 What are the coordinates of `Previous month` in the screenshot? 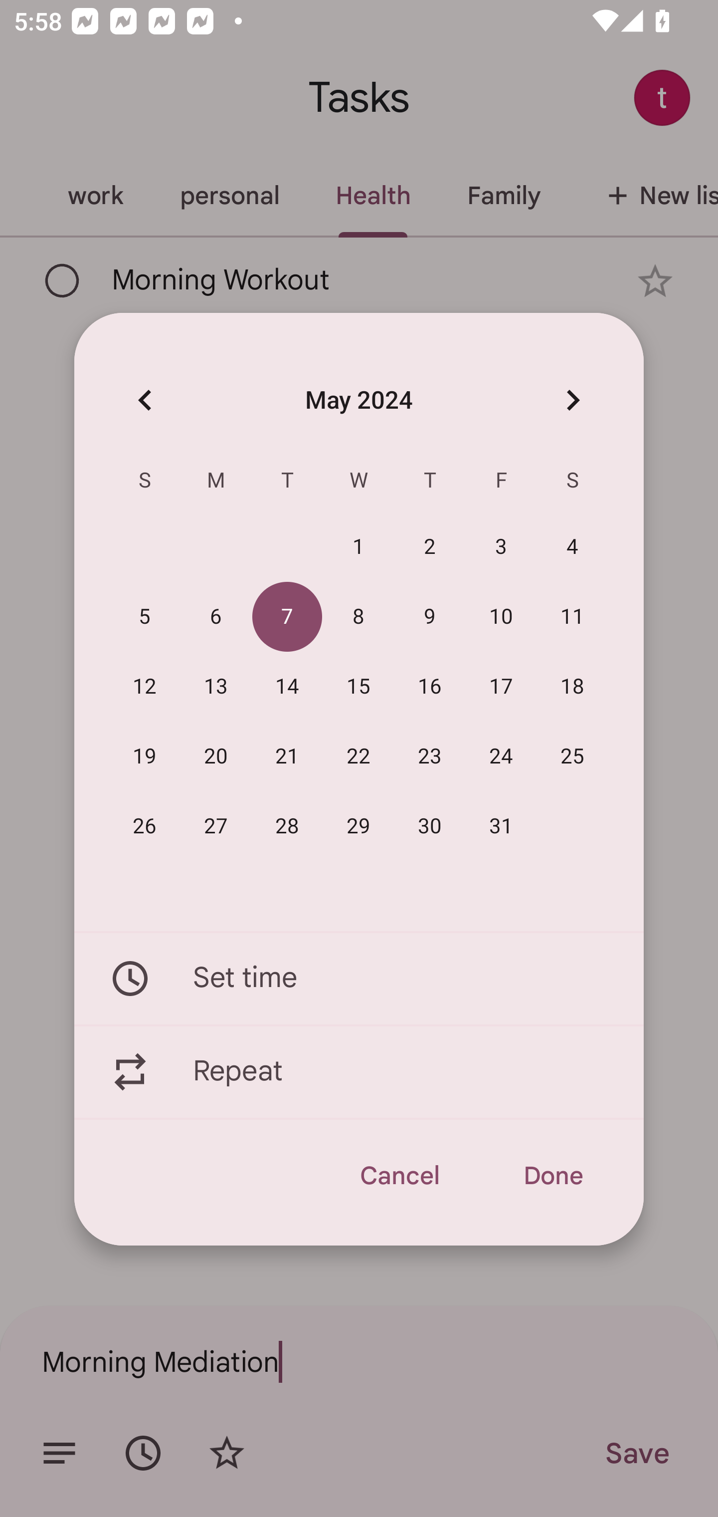 It's located at (145, 399).